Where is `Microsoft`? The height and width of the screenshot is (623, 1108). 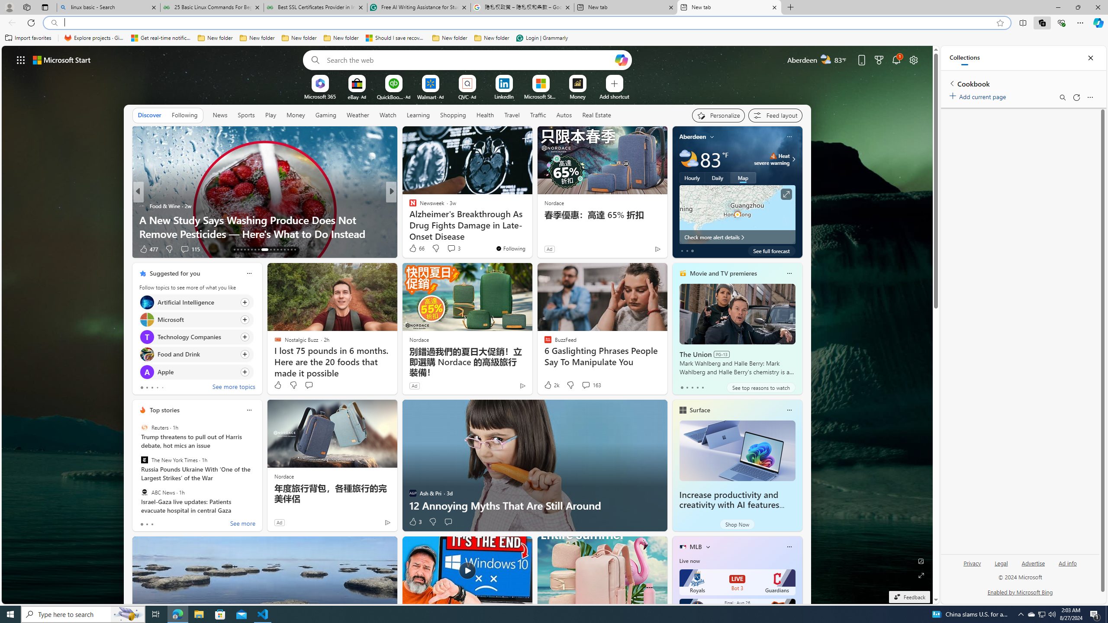 Microsoft is located at coordinates (146, 319).